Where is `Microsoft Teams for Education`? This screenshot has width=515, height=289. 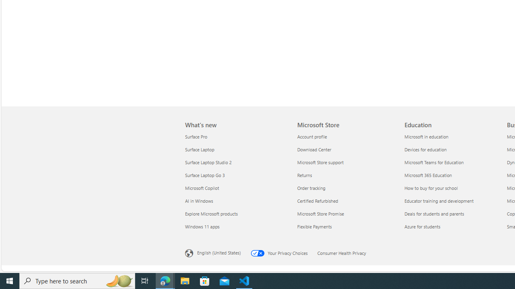
Microsoft Teams for Education is located at coordinates (453, 162).